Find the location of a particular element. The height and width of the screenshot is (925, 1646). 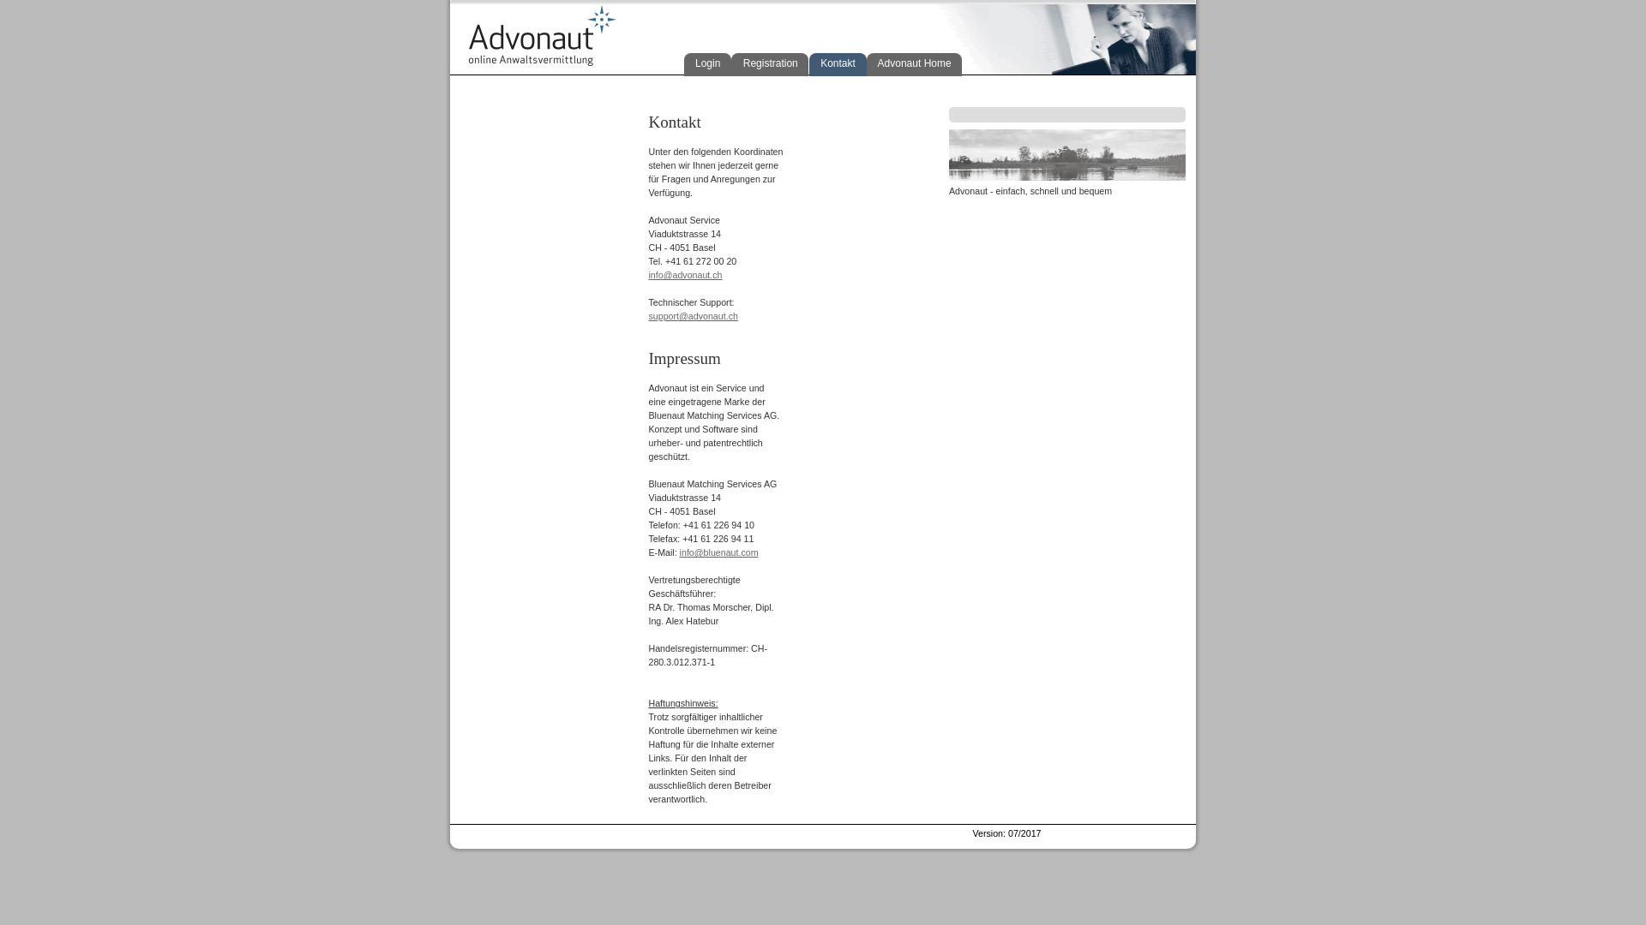

    Login   is located at coordinates (708, 65).